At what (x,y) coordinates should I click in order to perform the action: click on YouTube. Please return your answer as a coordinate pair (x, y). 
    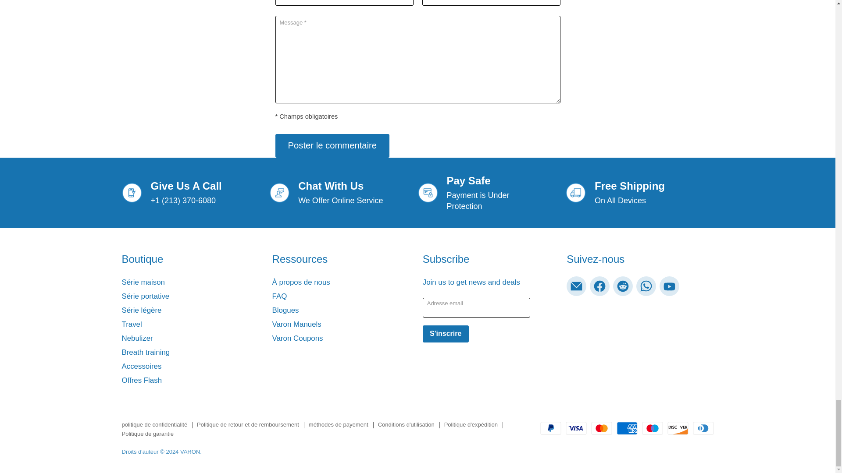
    Looking at the image, I should click on (669, 286).